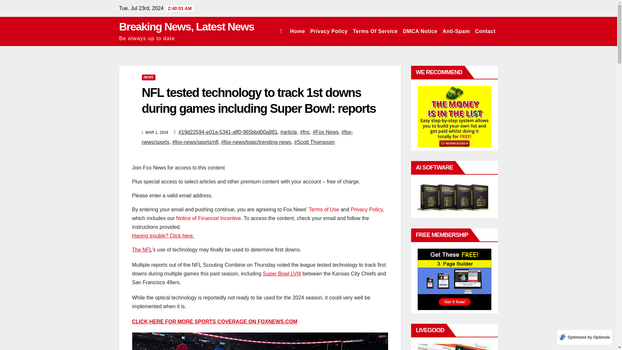 This screenshot has width=622, height=350. I want to click on CLICK HERE FOR MORE SPORTS COVERAGE ON FOXNEWS.COM, so click(214, 321).